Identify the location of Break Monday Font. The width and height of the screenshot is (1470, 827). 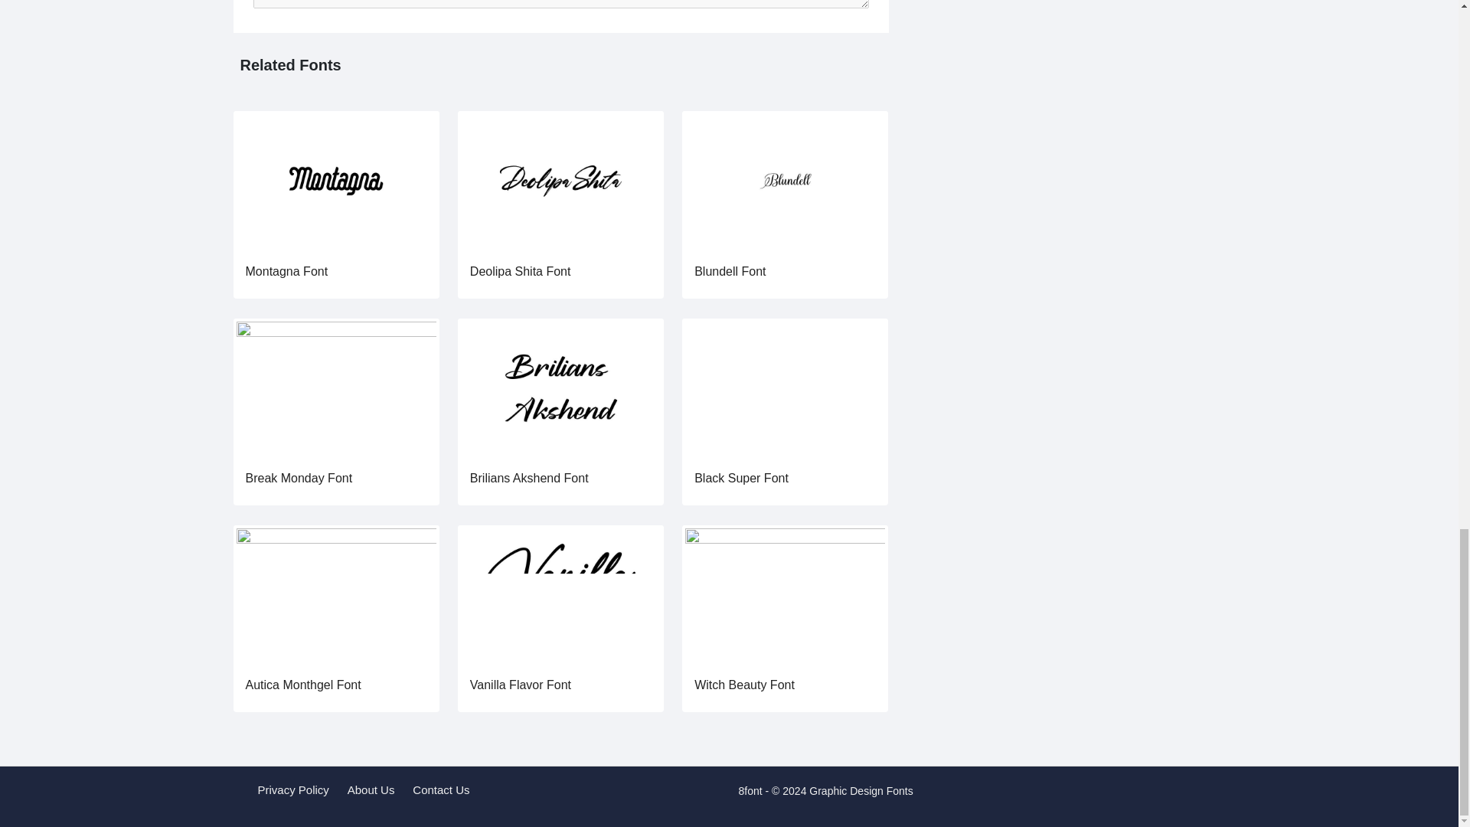
(335, 387).